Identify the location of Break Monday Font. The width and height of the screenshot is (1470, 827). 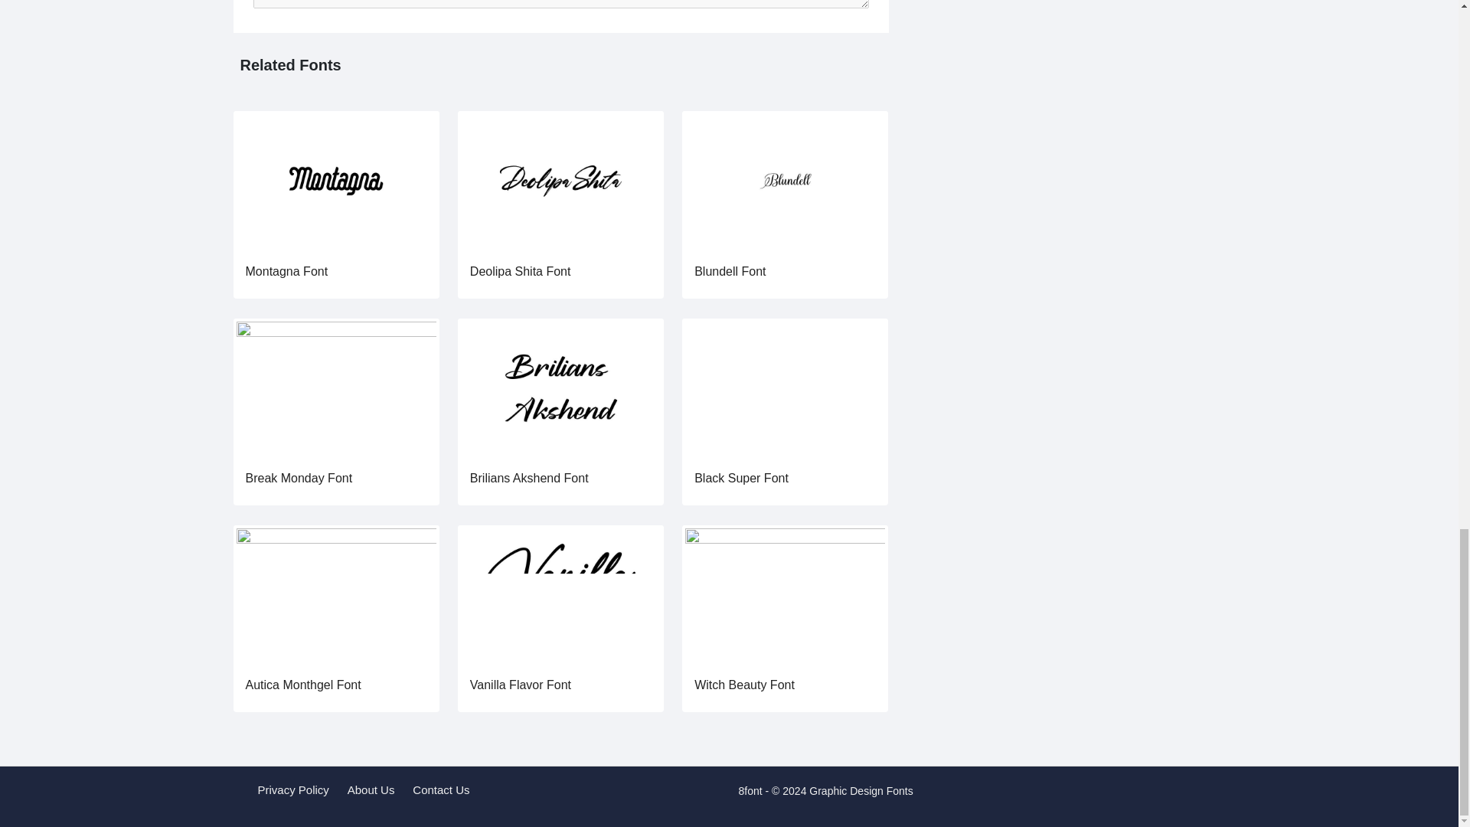
(335, 387).